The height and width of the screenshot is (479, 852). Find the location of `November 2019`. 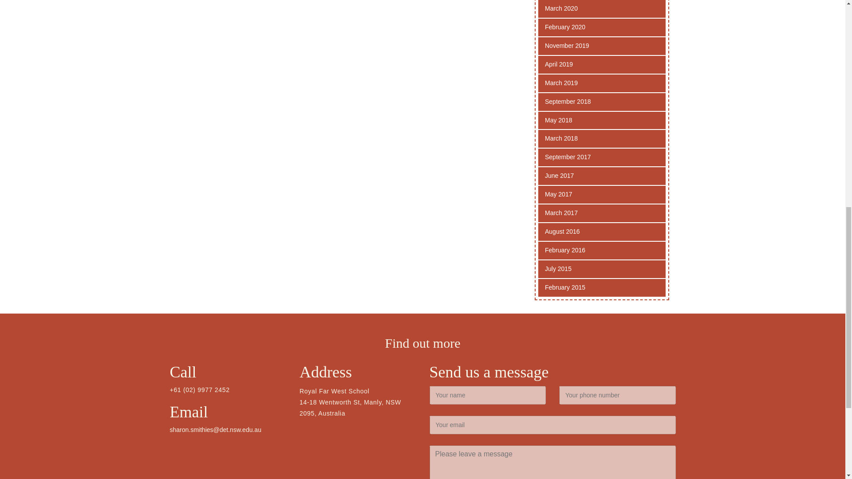

November 2019 is located at coordinates (602, 46).